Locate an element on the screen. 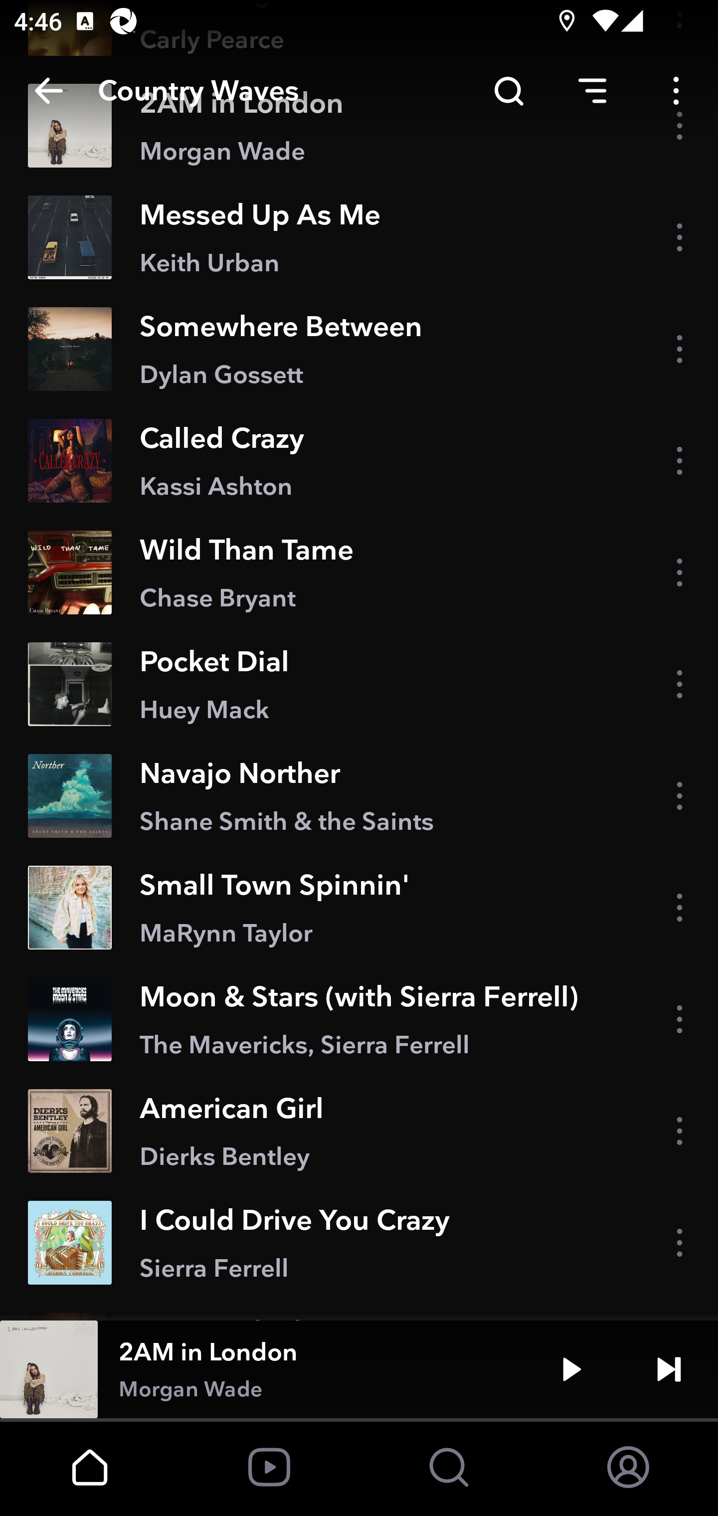 This screenshot has height=1516, width=718. Search is located at coordinates (509, 91).